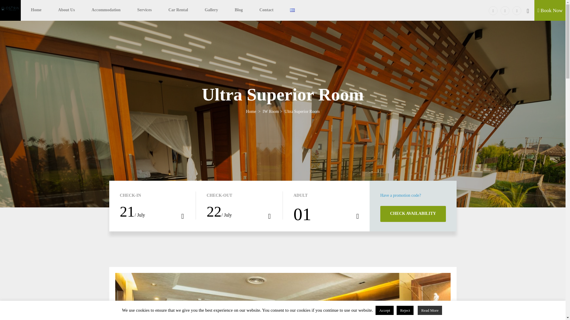 This screenshot has width=570, height=320. What do you see at coordinates (326, 215) in the screenshot?
I see `01` at bounding box center [326, 215].